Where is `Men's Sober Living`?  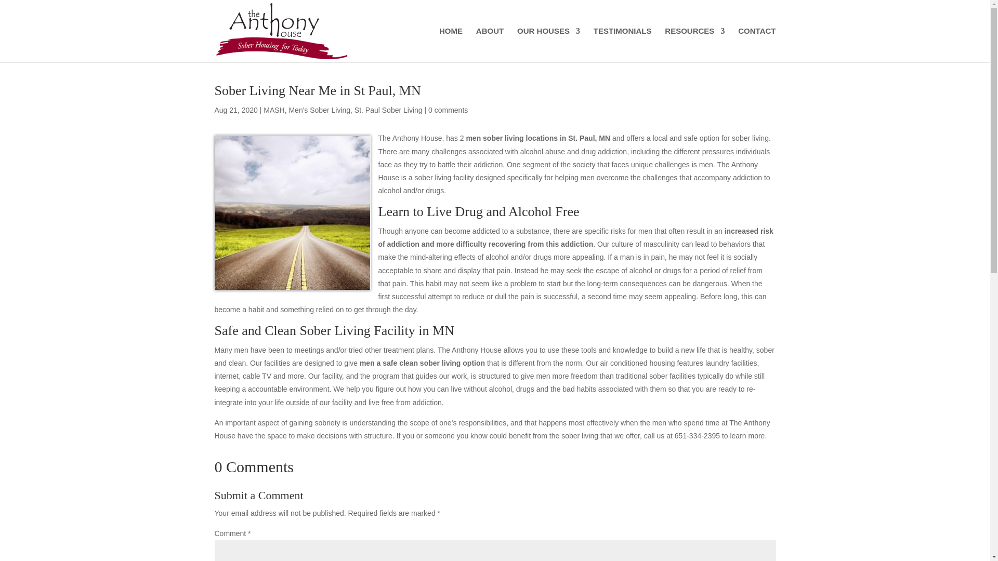
Men's Sober Living is located at coordinates (319, 110).